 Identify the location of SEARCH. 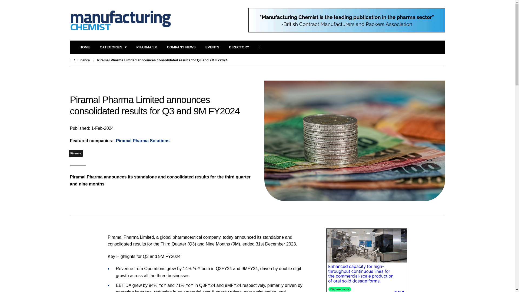
(261, 47).